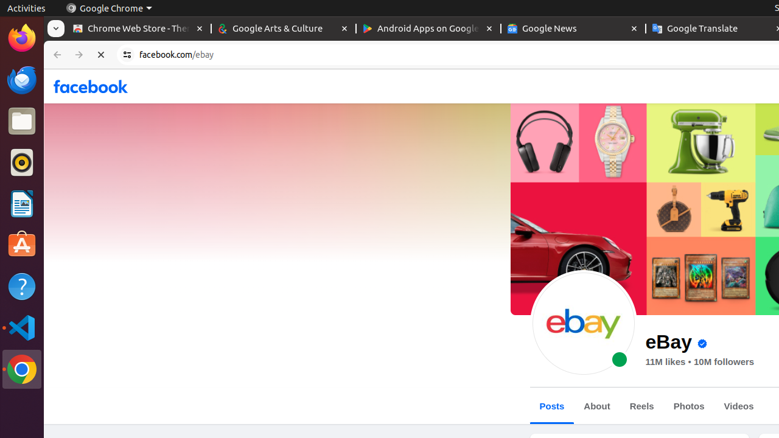 The width and height of the screenshot is (779, 438). Describe the element at coordinates (428, 29) in the screenshot. I see `Android Apps on Google Play - Memory usage - 60.7 MB` at that location.